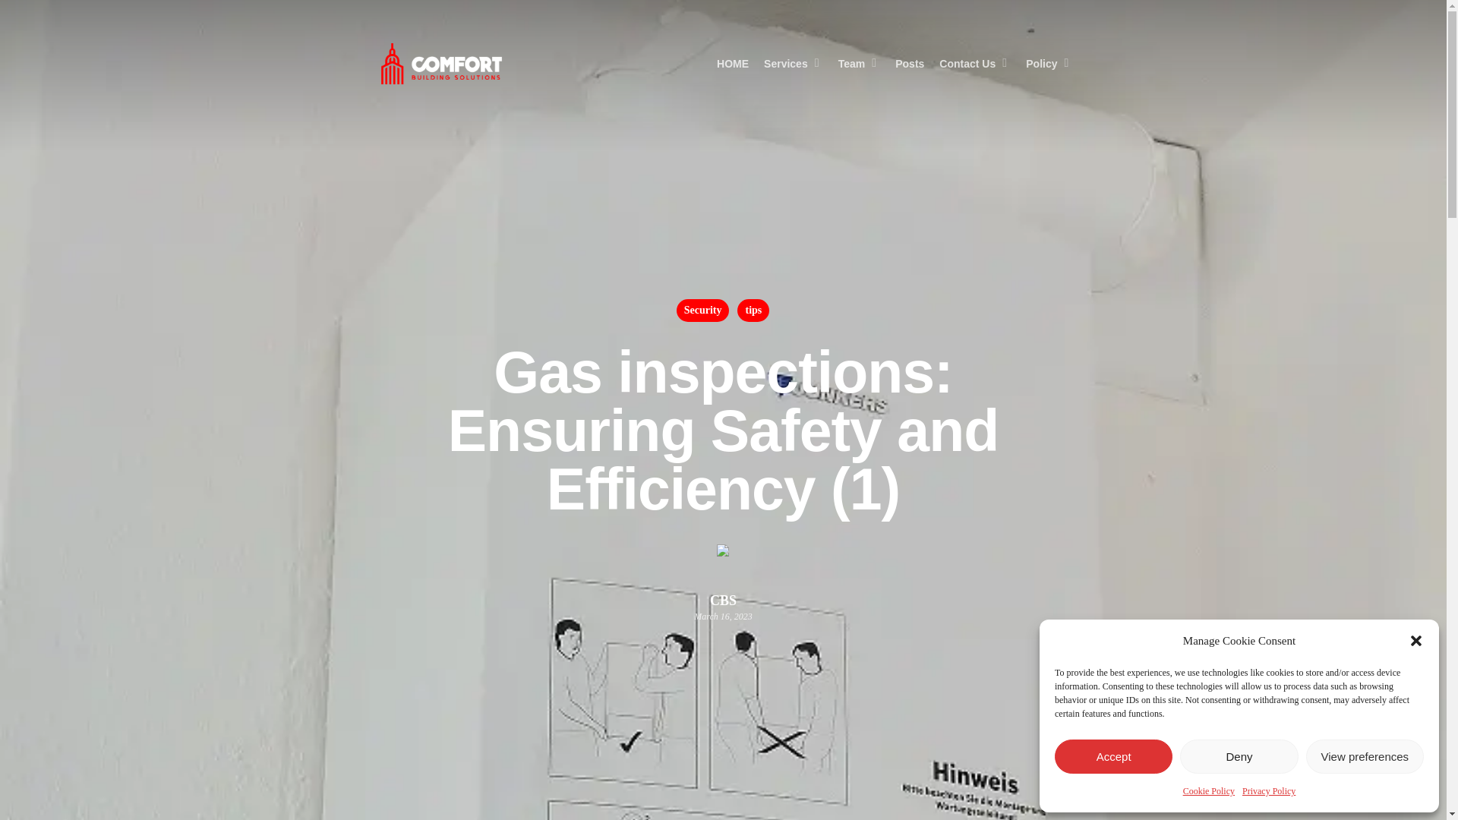 This screenshot has width=1458, height=820. I want to click on Services, so click(794, 64).